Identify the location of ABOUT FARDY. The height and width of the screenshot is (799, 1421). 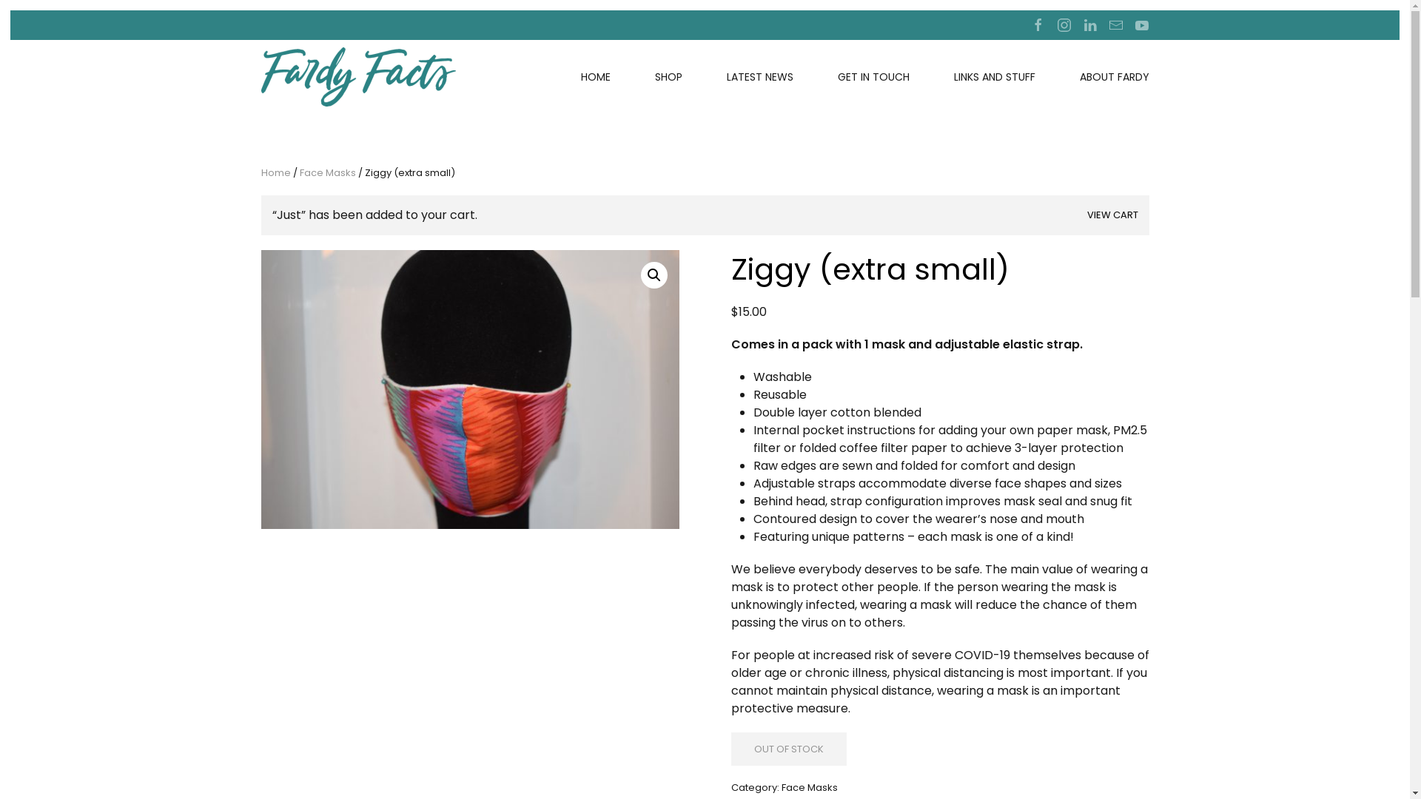
(1114, 77).